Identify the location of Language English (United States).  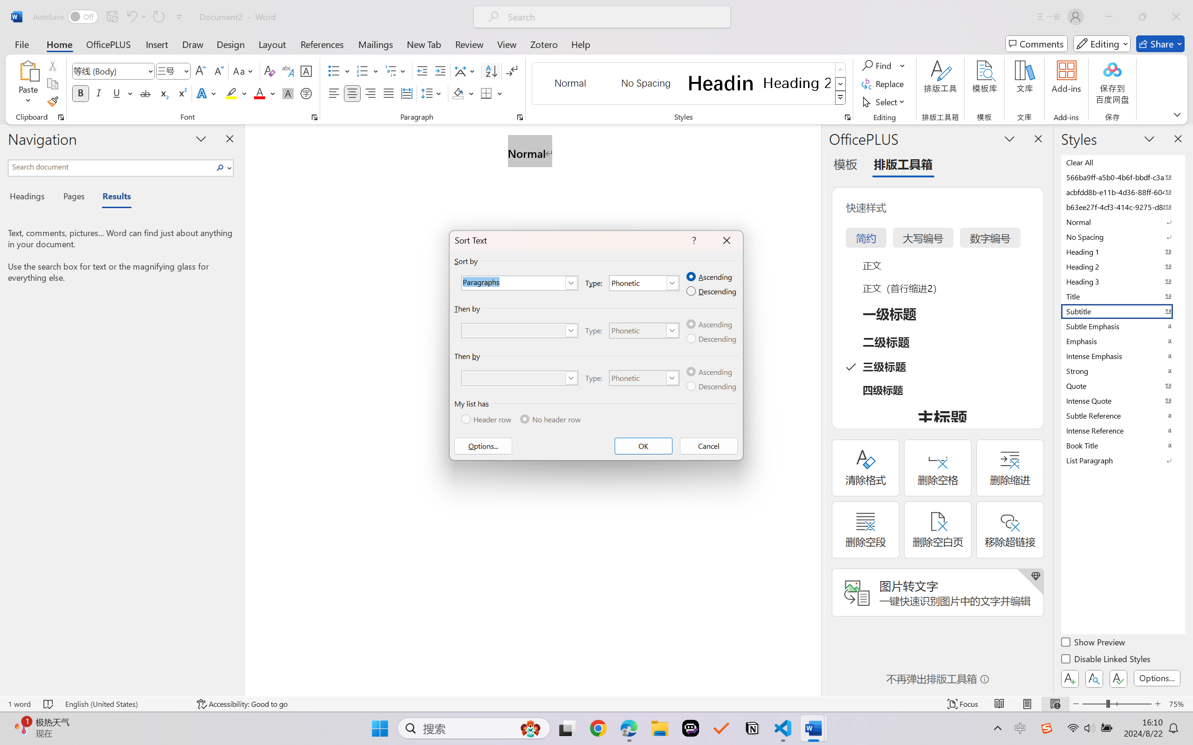
(125, 704).